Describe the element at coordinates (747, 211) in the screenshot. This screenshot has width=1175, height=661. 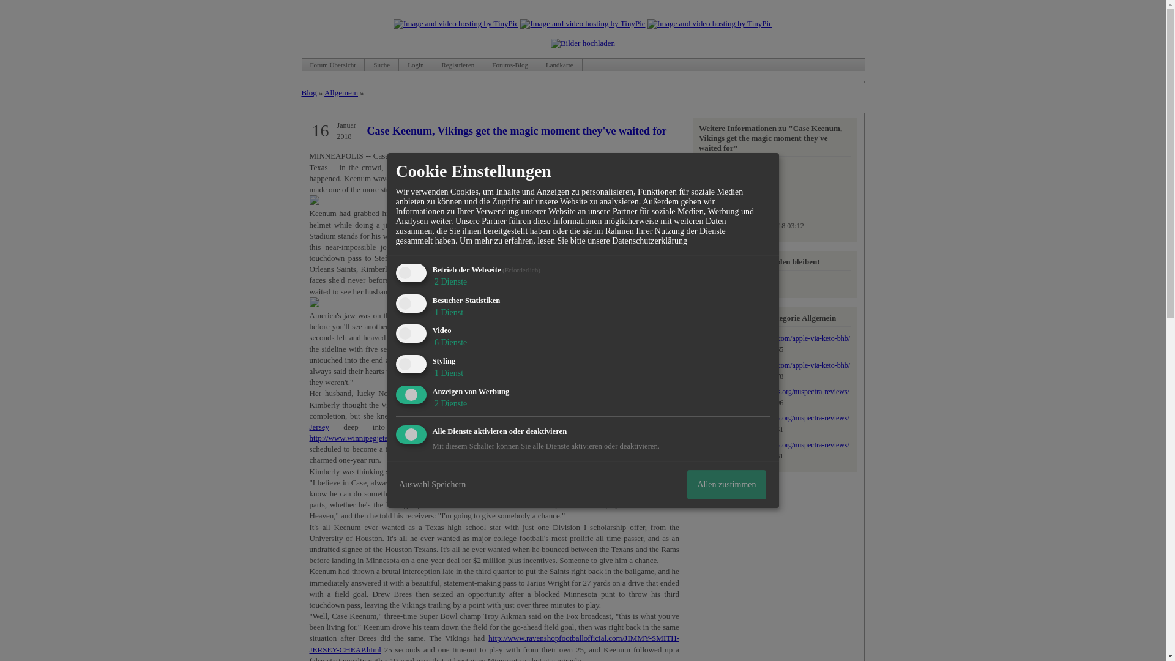
I see `Allgemein` at that location.